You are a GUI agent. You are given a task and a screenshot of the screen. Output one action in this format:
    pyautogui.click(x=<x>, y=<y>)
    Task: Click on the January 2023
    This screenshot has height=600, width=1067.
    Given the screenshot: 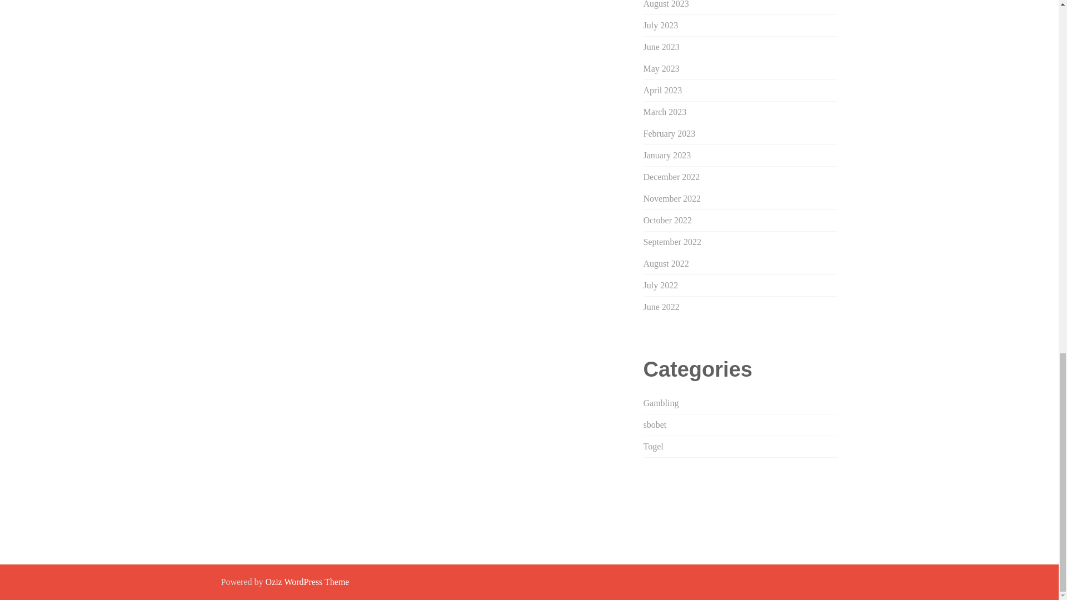 What is the action you would take?
    pyautogui.click(x=667, y=156)
    